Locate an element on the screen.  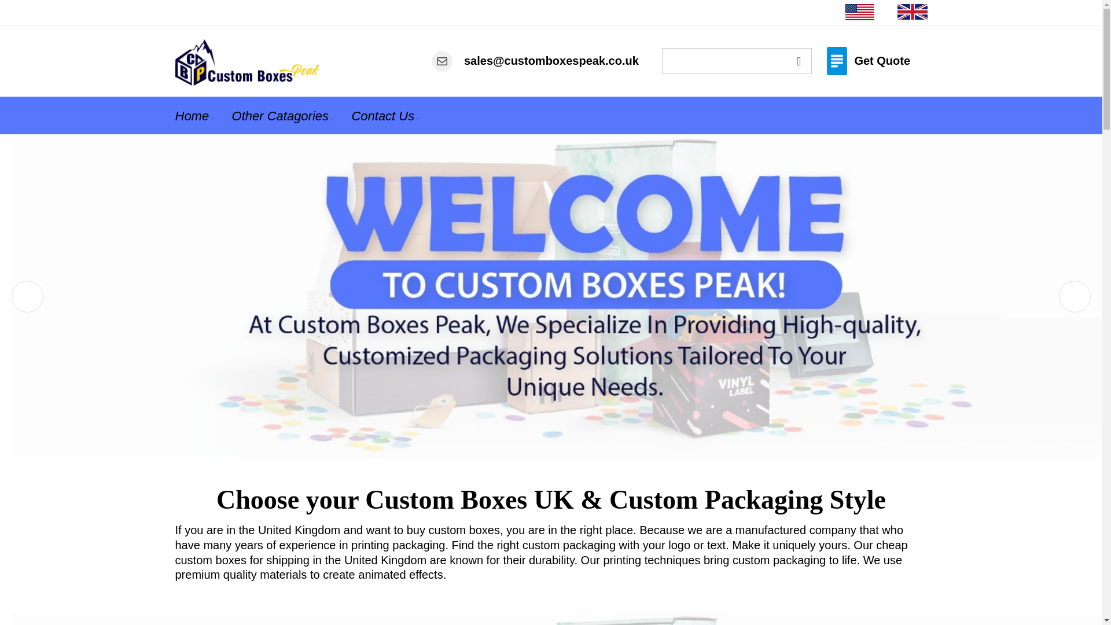
Mail is located at coordinates (442, 61).